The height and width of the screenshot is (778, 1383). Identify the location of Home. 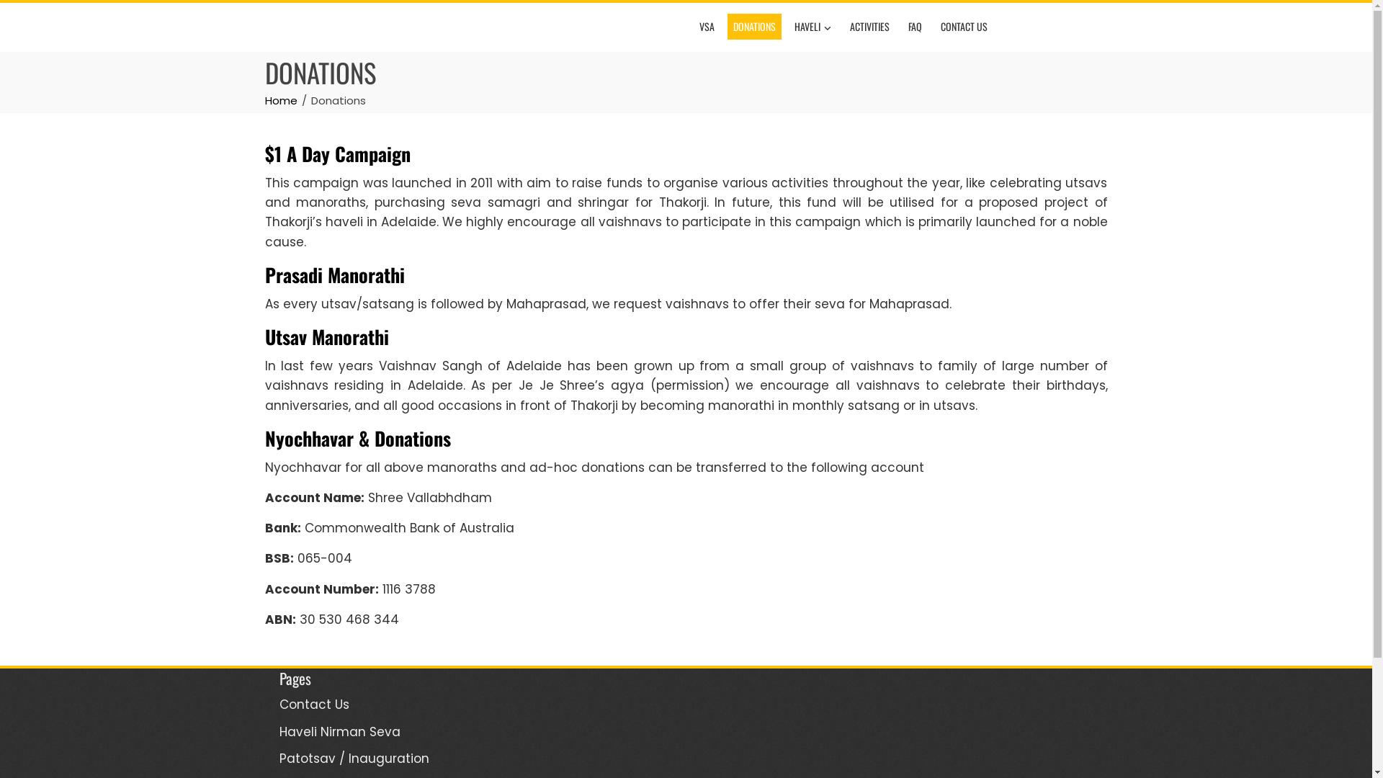
(281, 101).